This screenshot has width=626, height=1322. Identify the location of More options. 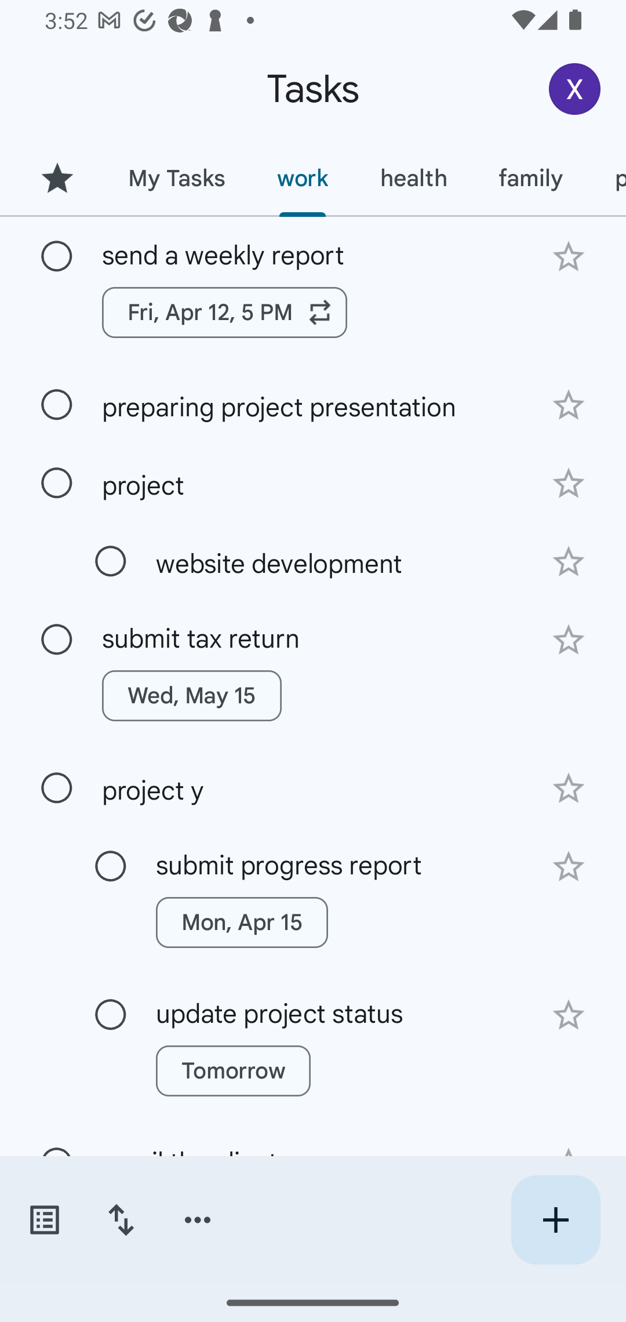
(198, 1220).